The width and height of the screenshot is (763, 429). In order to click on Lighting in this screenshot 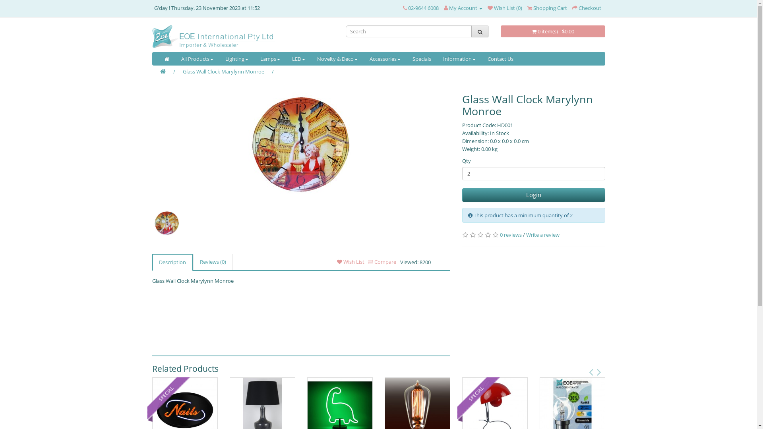, I will do `click(237, 59)`.